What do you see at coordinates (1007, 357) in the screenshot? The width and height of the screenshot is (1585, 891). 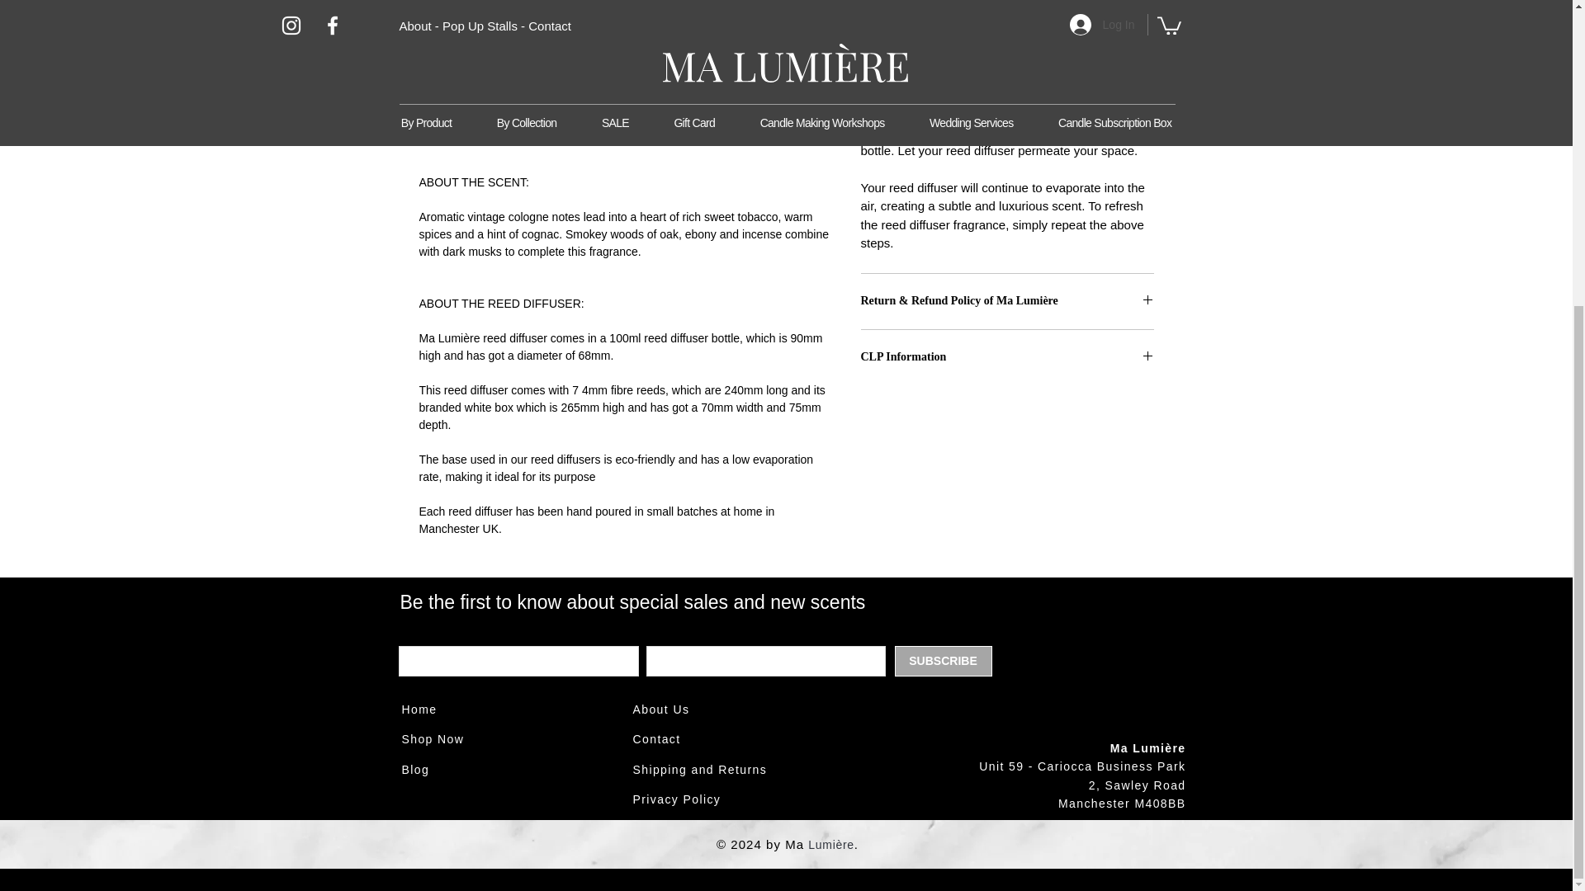 I see `CLP Information` at bounding box center [1007, 357].